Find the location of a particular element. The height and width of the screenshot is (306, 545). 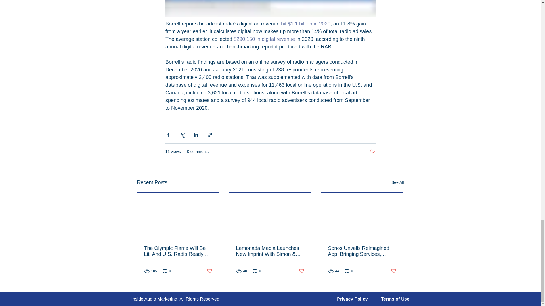

Terms of Use is located at coordinates (395, 299).